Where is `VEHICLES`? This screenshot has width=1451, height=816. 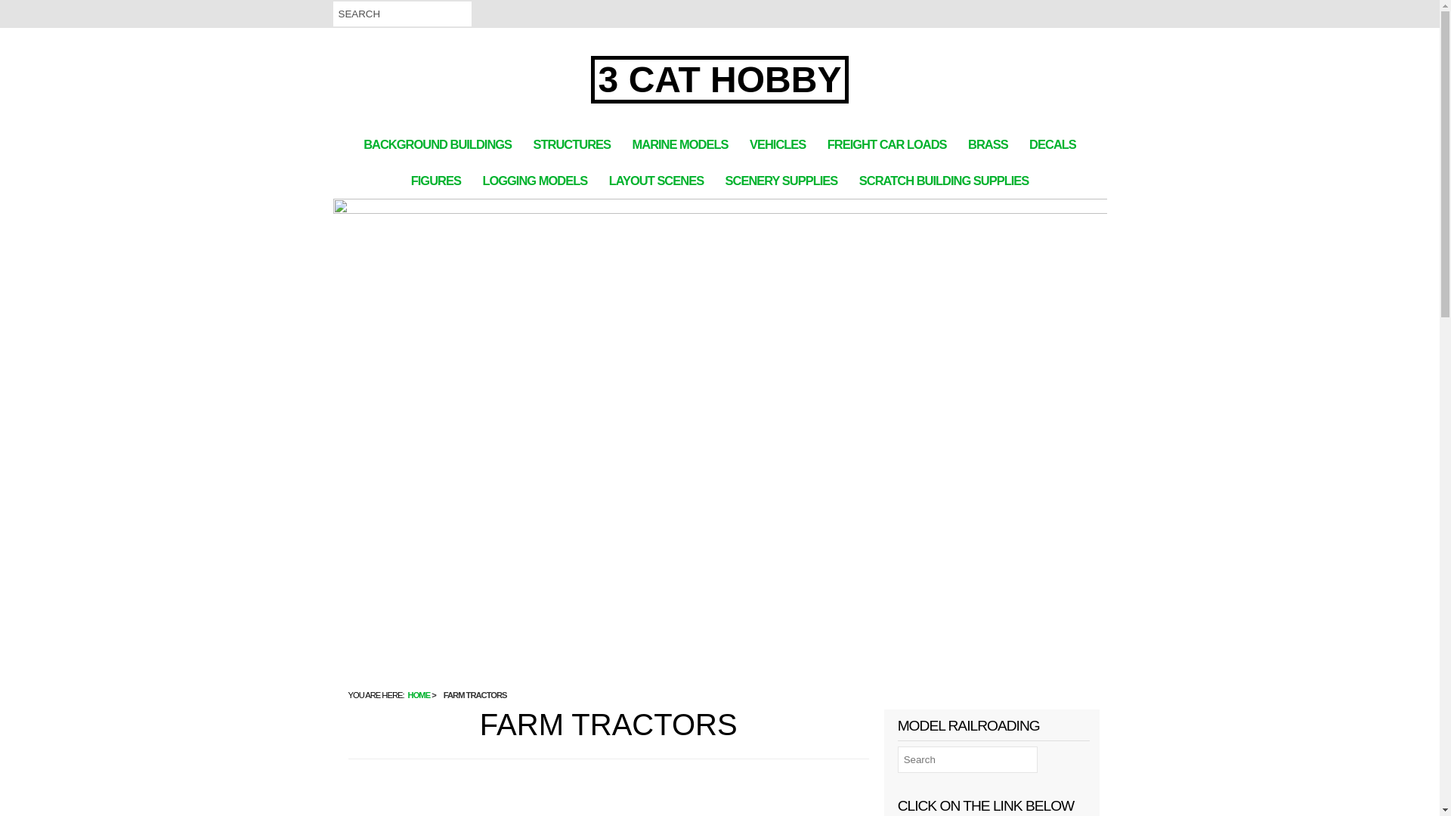 VEHICLES is located at coordinates (777, 144).